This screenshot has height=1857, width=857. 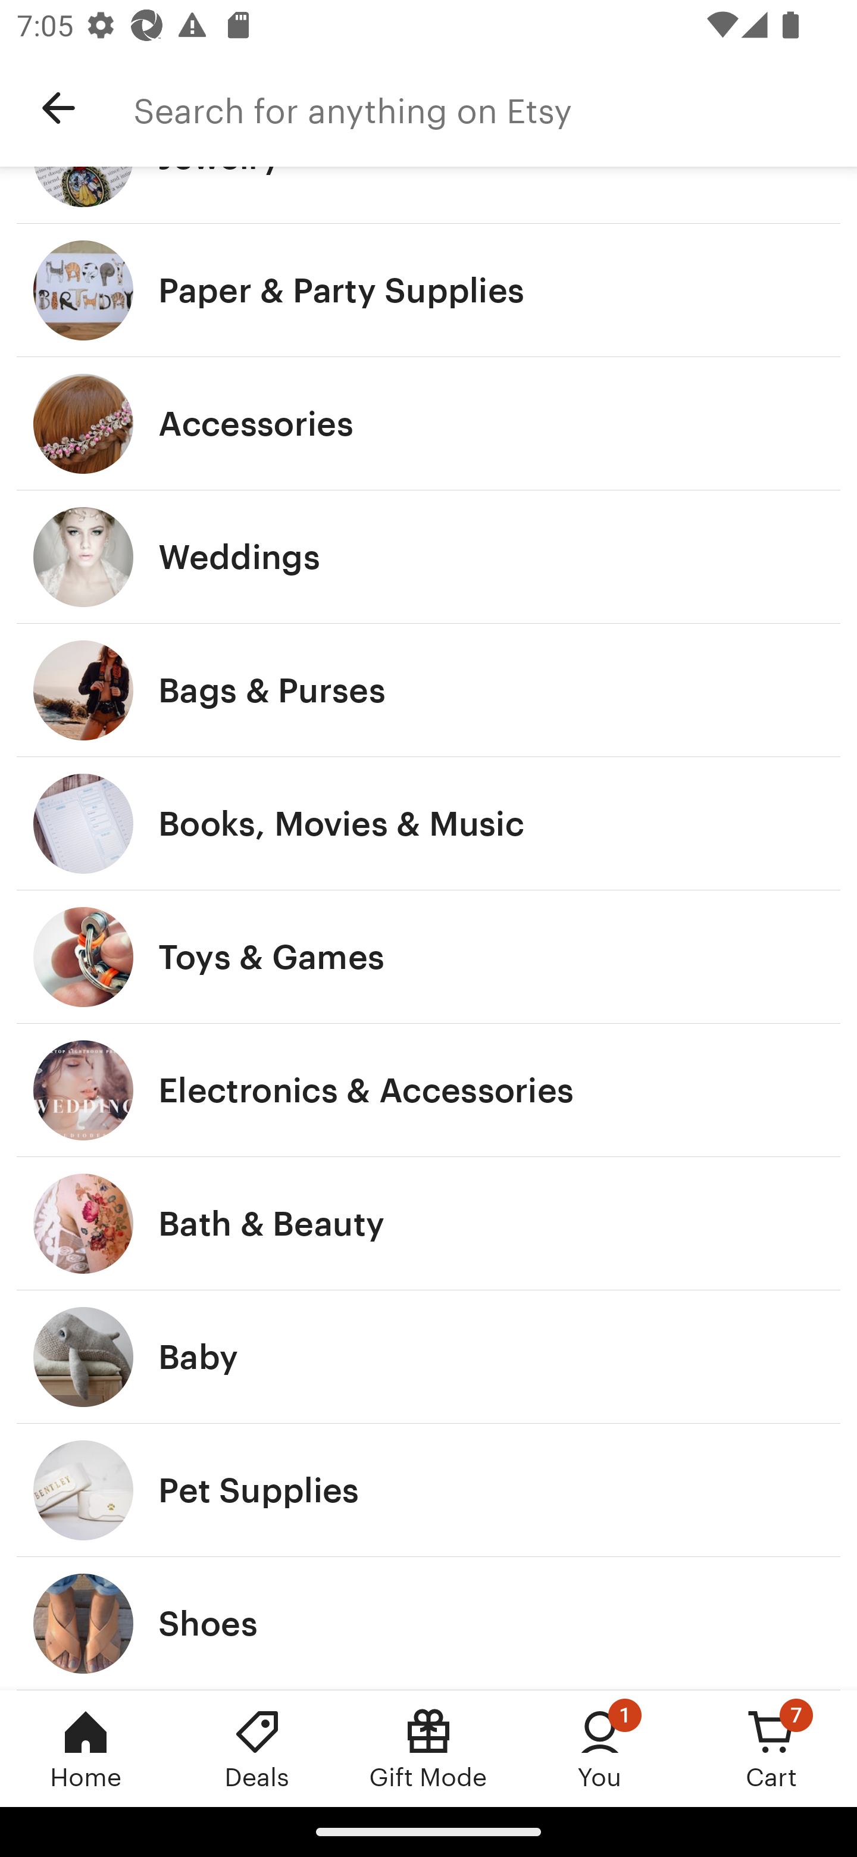 What do you see at coordinates (428, 423) in the screenshot?
I see `Accessories` at bounding box center [428, 423].